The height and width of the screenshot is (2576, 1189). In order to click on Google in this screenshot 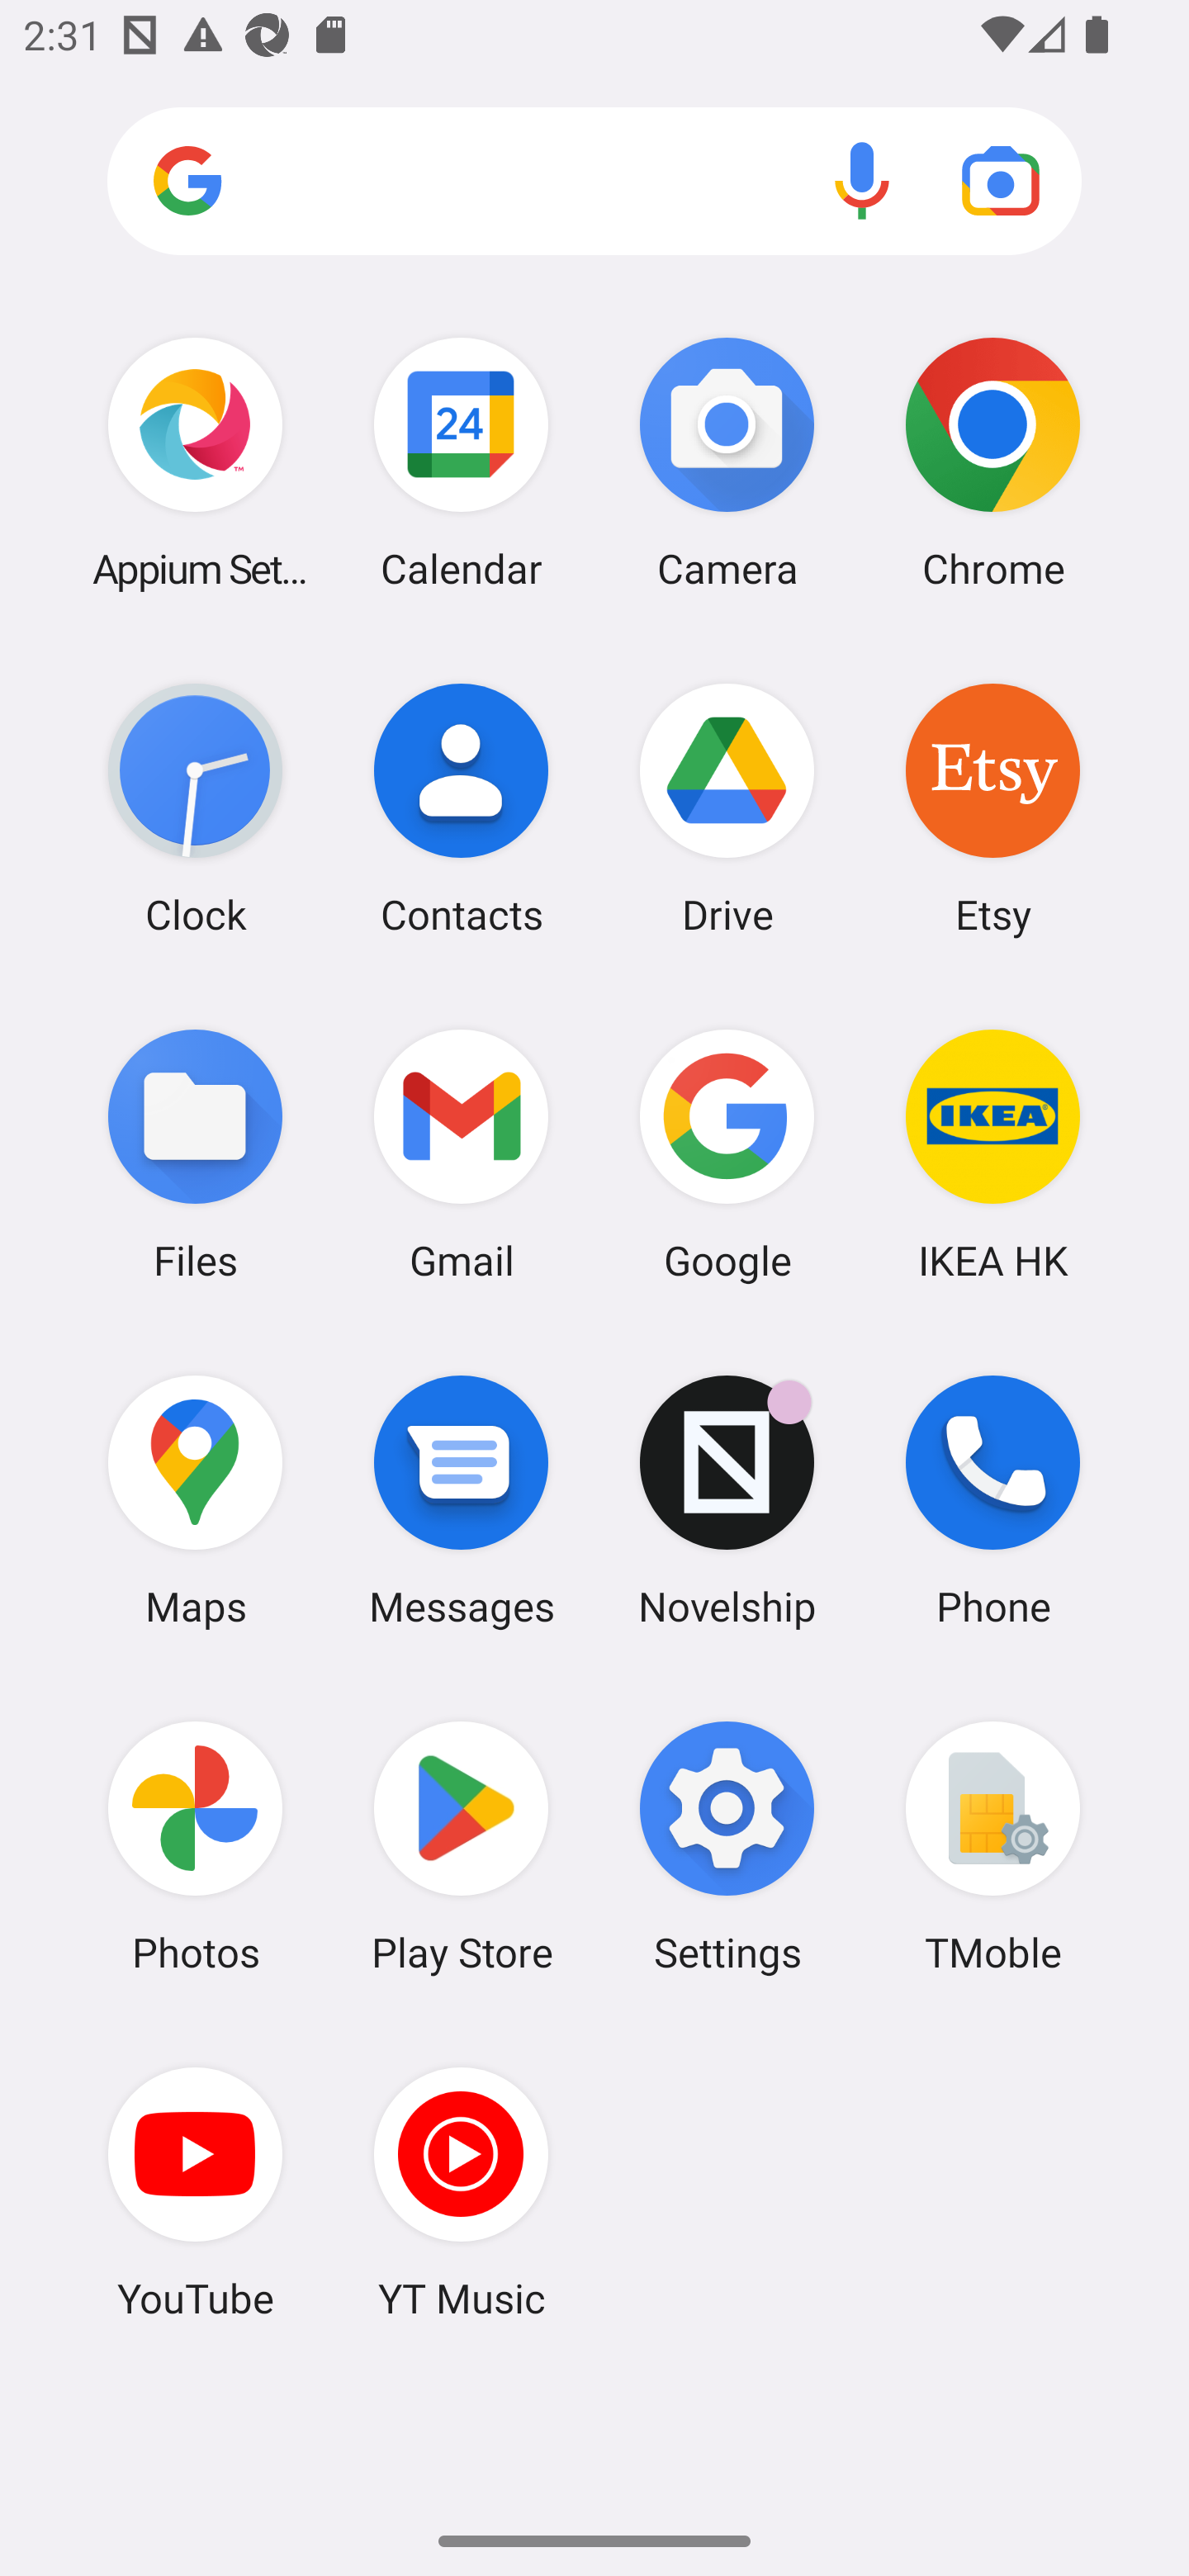, I will do `click(727, 1153)`.